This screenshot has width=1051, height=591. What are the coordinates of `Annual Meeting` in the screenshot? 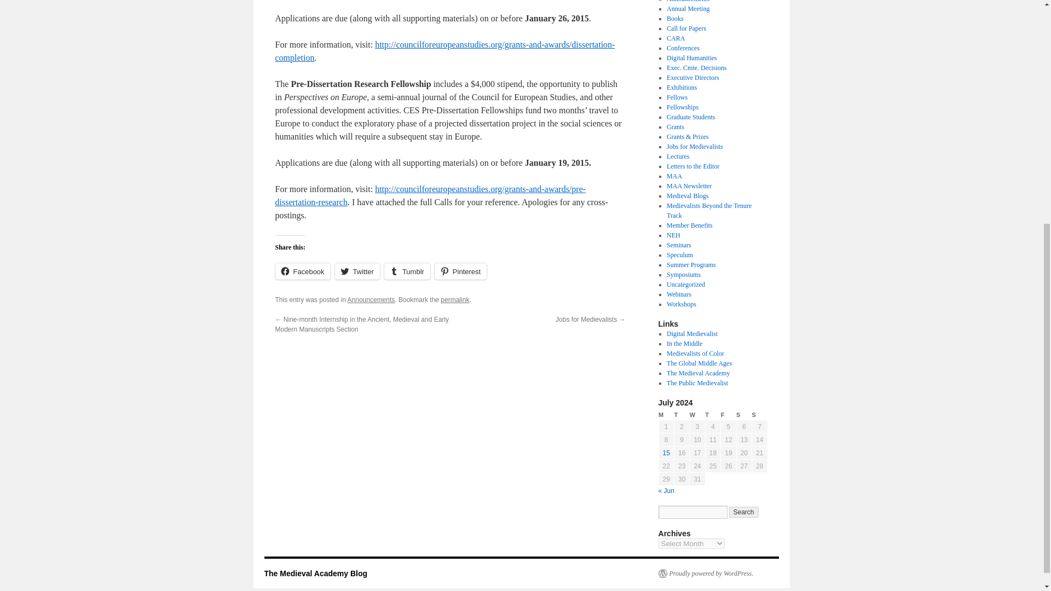 It's located at (688, 8).